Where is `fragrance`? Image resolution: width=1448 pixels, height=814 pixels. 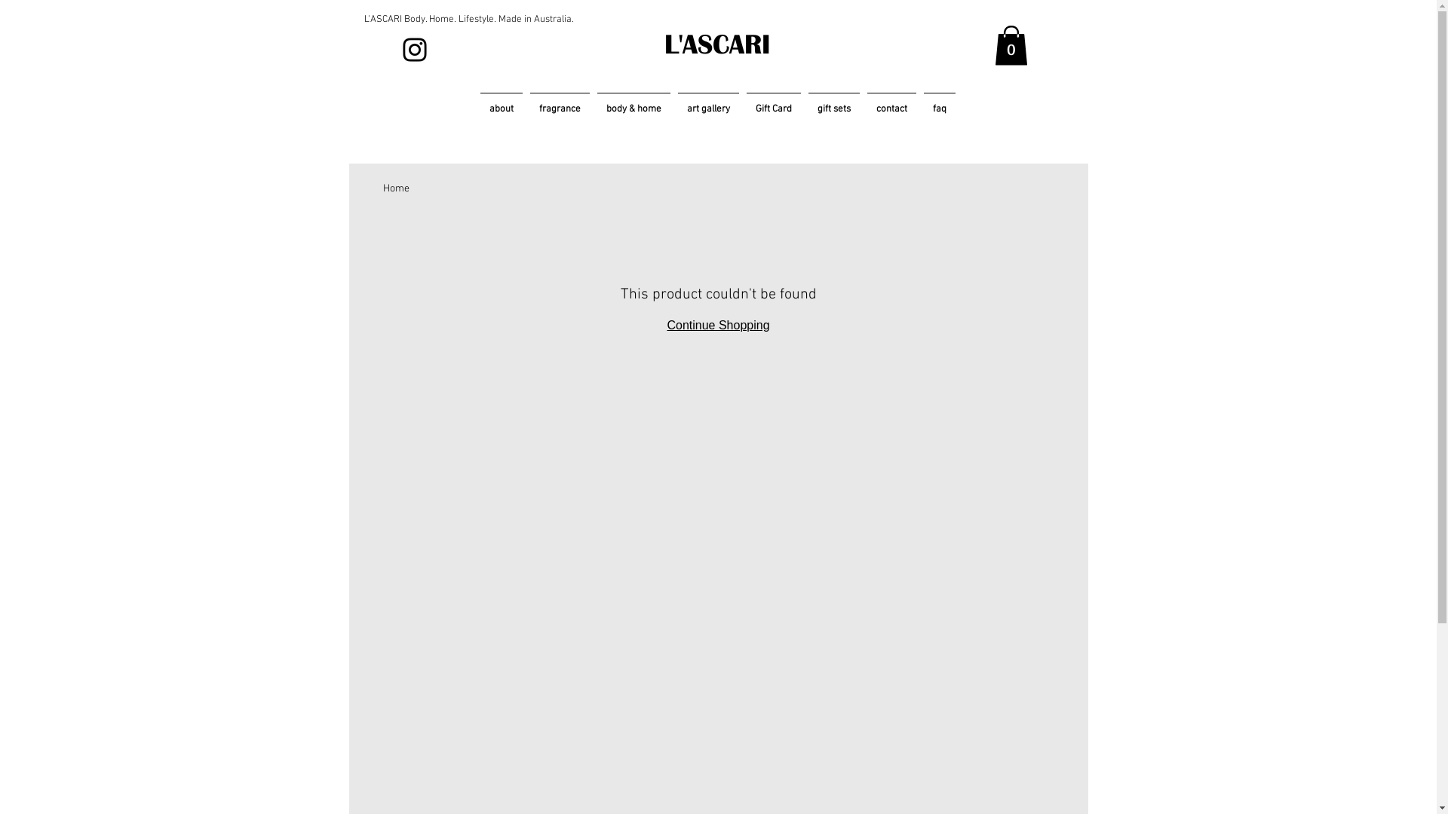
fragrance is located at coordinates (560, 103).